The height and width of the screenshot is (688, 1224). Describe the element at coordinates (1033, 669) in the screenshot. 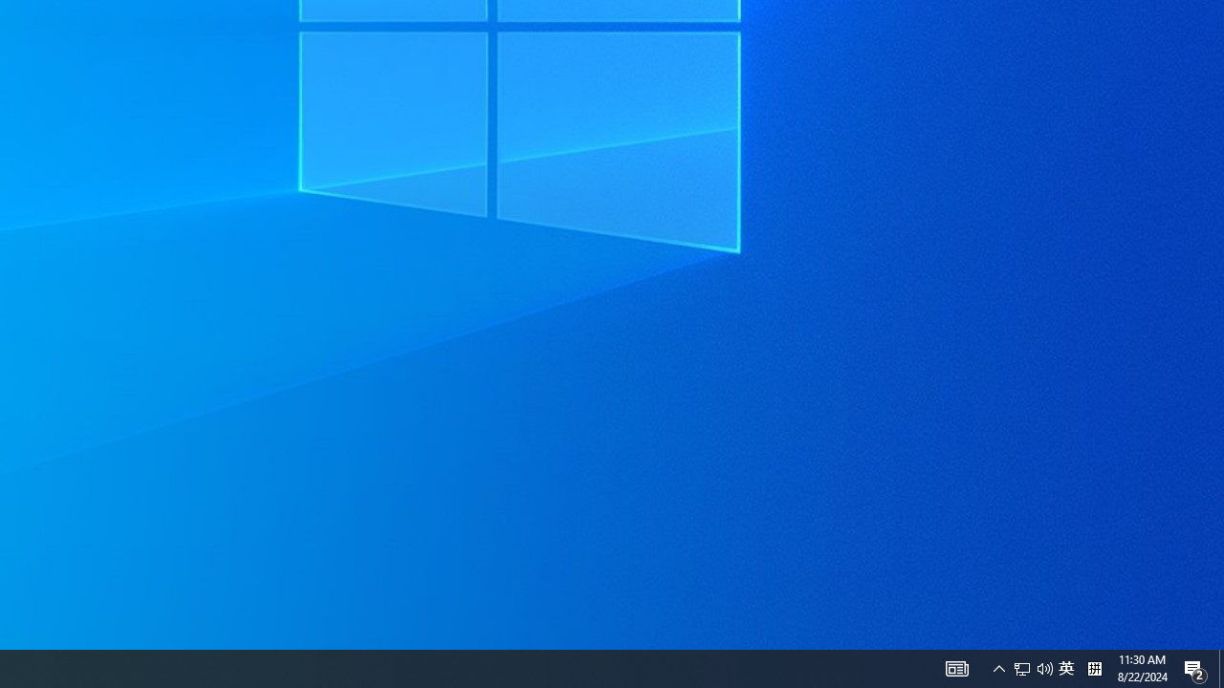

I see `Q2790: 100%` at that location.